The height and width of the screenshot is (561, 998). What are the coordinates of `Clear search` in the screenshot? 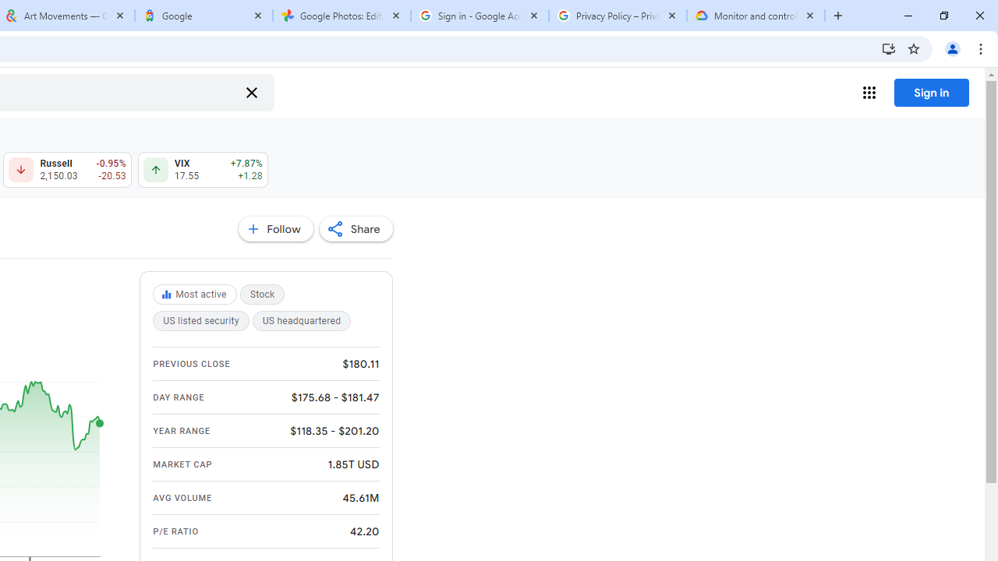 It's located at (251, 92).